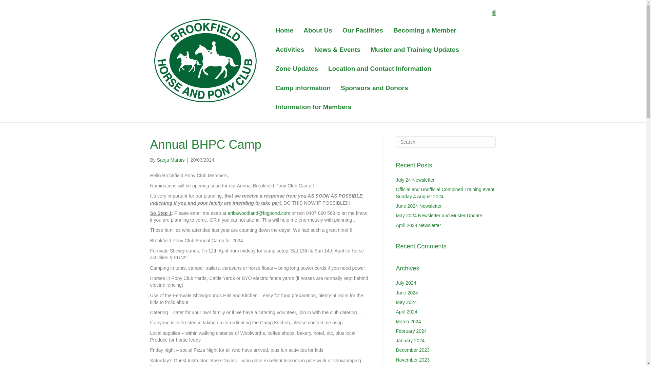 This screenshot has height=366, width=651. I want to click on Location and Contact Information, so click(379, 69).